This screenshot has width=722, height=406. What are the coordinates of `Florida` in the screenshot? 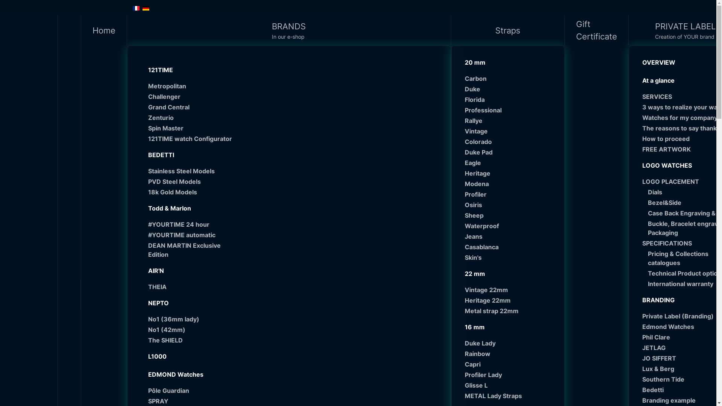 It's located at (511, 100).